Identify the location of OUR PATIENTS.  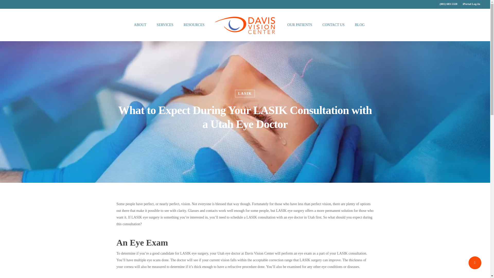
(300, 25).